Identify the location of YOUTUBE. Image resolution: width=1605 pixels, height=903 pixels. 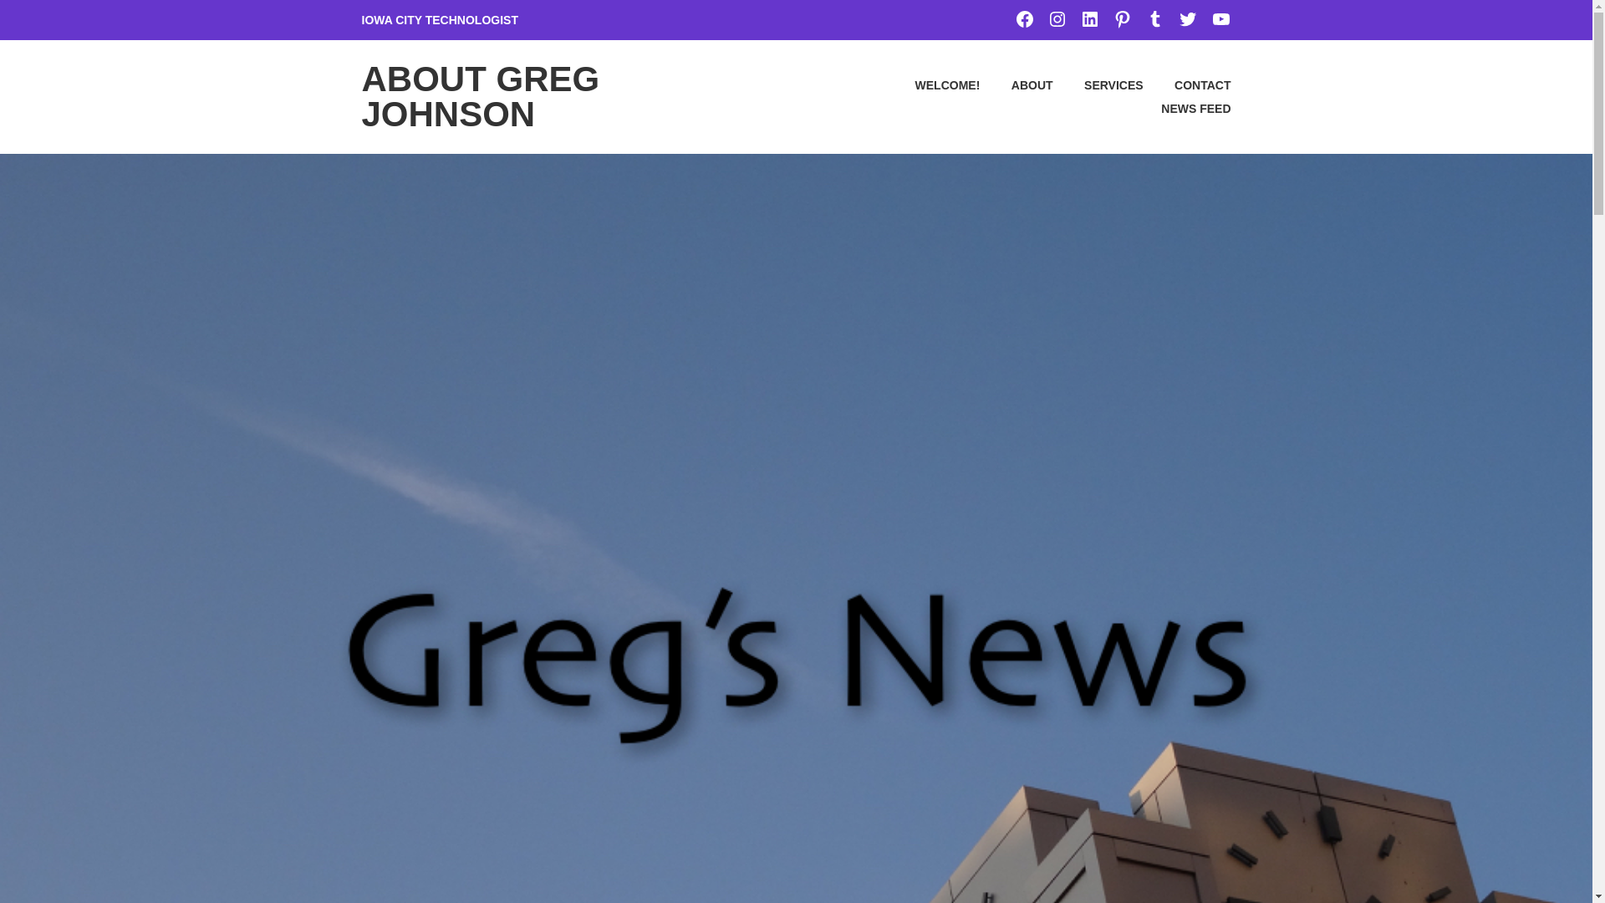
(1220, 18).